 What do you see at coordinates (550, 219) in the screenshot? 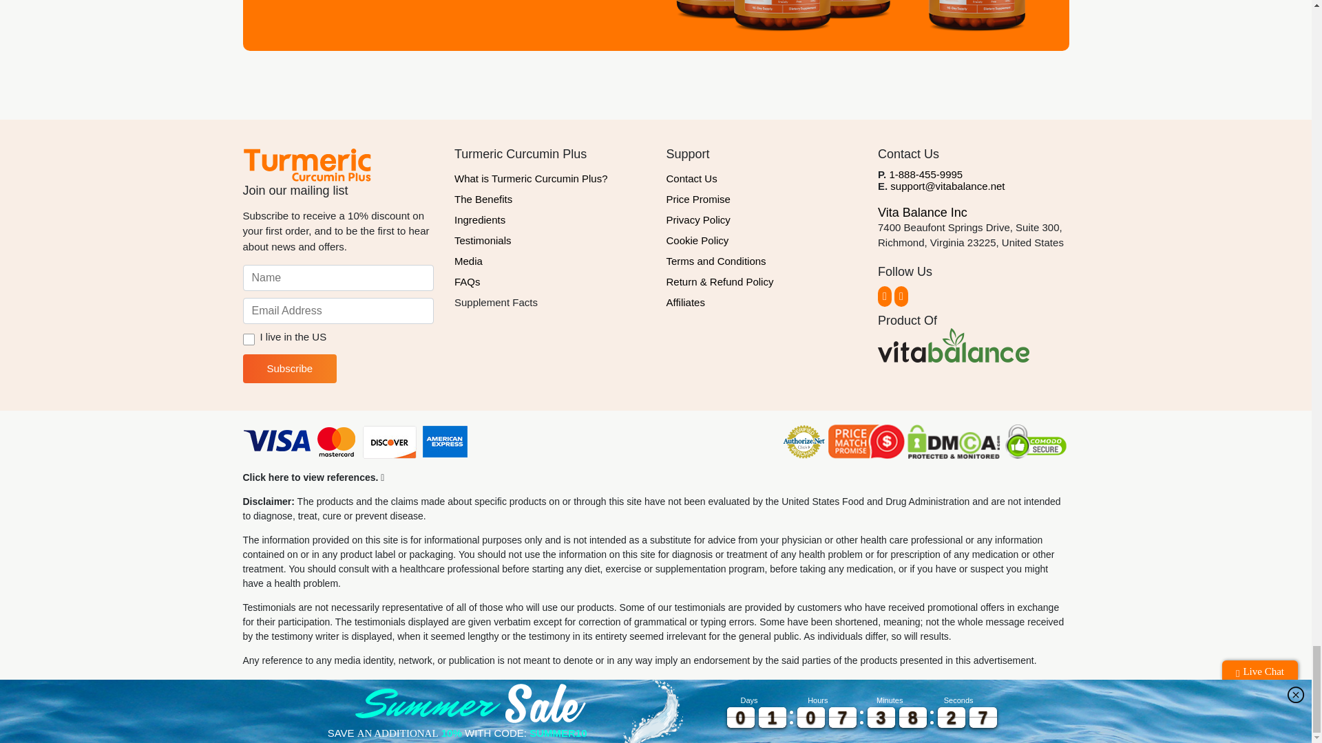
I see `Ingredients` at bounding box center [550, 219].